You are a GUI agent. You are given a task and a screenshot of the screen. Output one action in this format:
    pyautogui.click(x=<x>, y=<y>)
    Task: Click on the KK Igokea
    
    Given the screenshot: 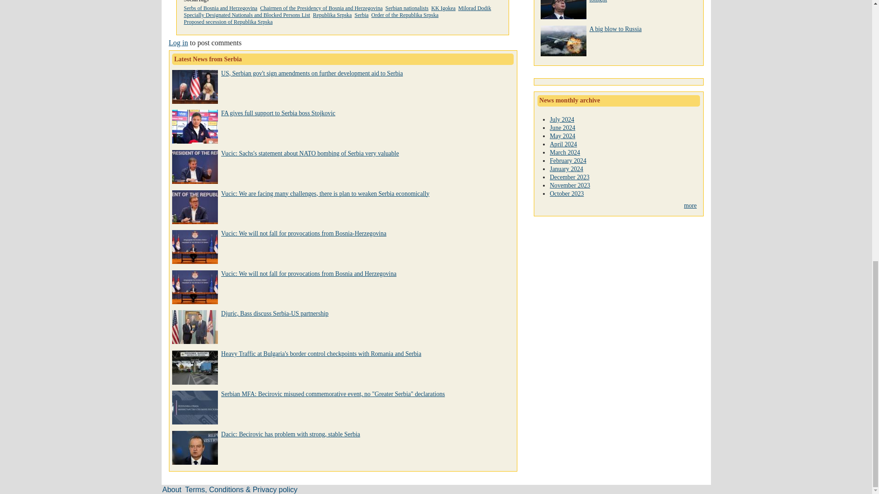 What is the action you would take?
    pyautogui.click(x=443, y=8)
    